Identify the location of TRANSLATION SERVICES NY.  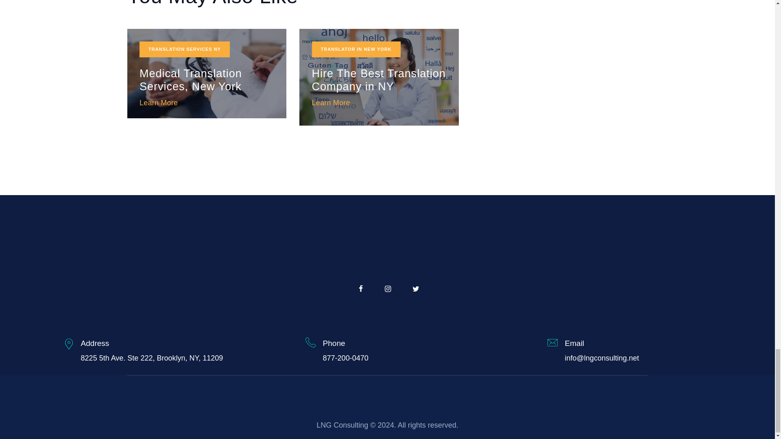
(185, 49).